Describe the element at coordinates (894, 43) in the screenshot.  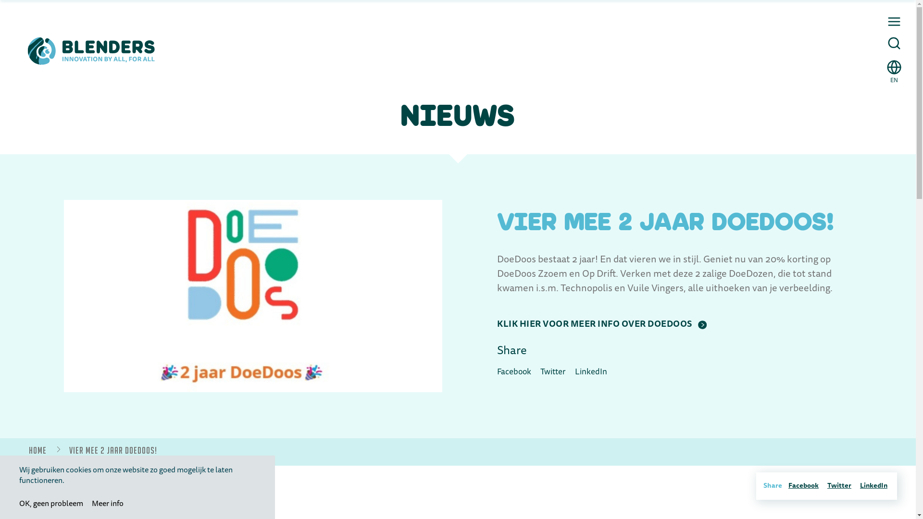
I see `Zoeken` at that location.